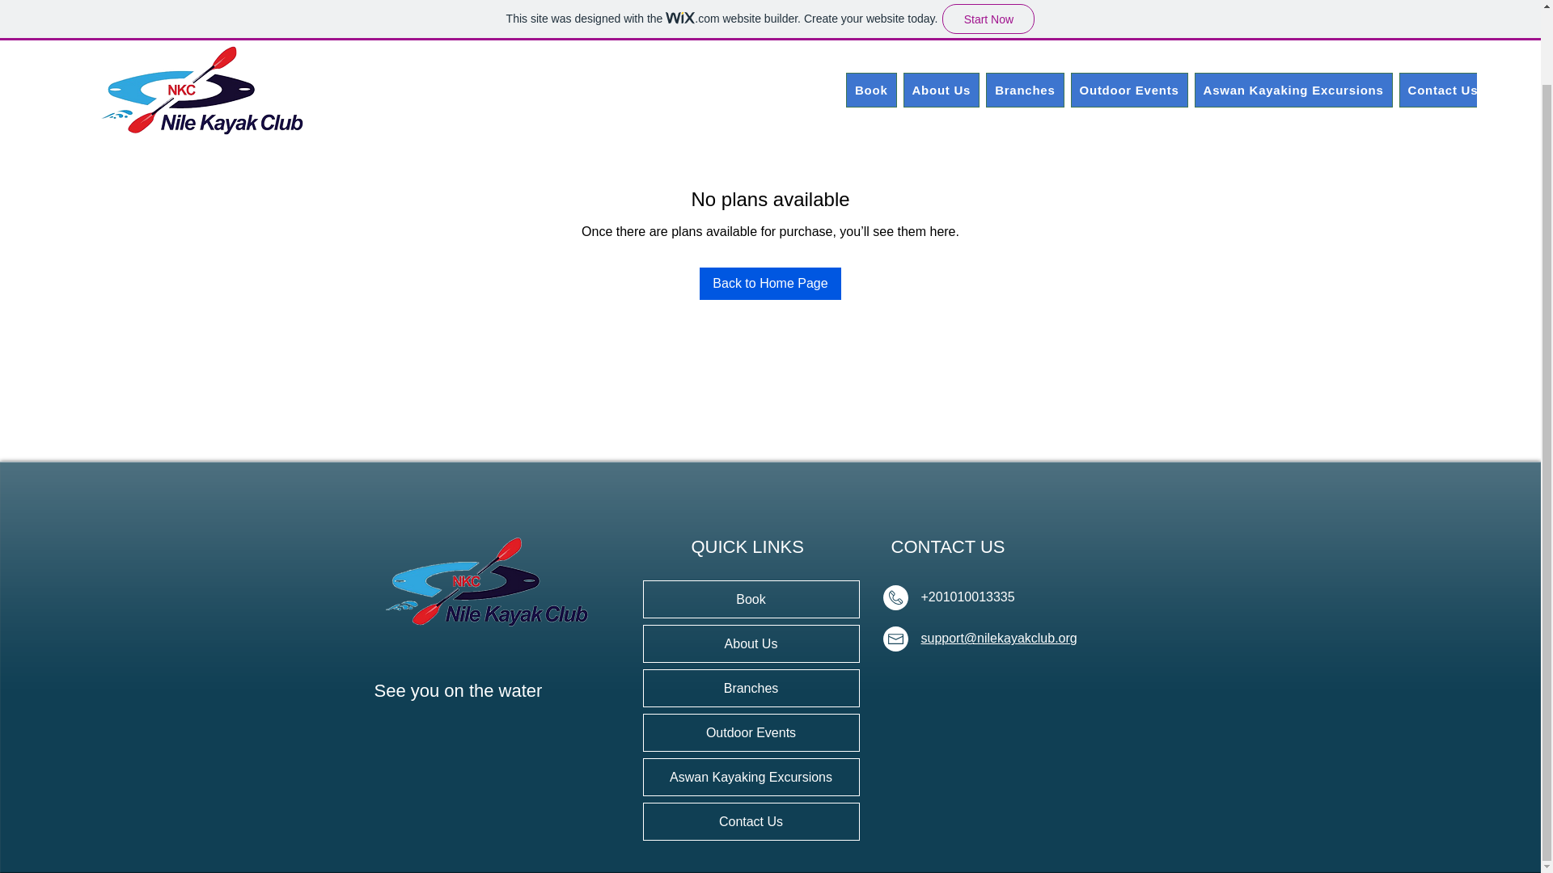 The width and height of the screenshot is (1553, 873). I want to click on Aswan Kayaking Excursions, so click(1293, 13).